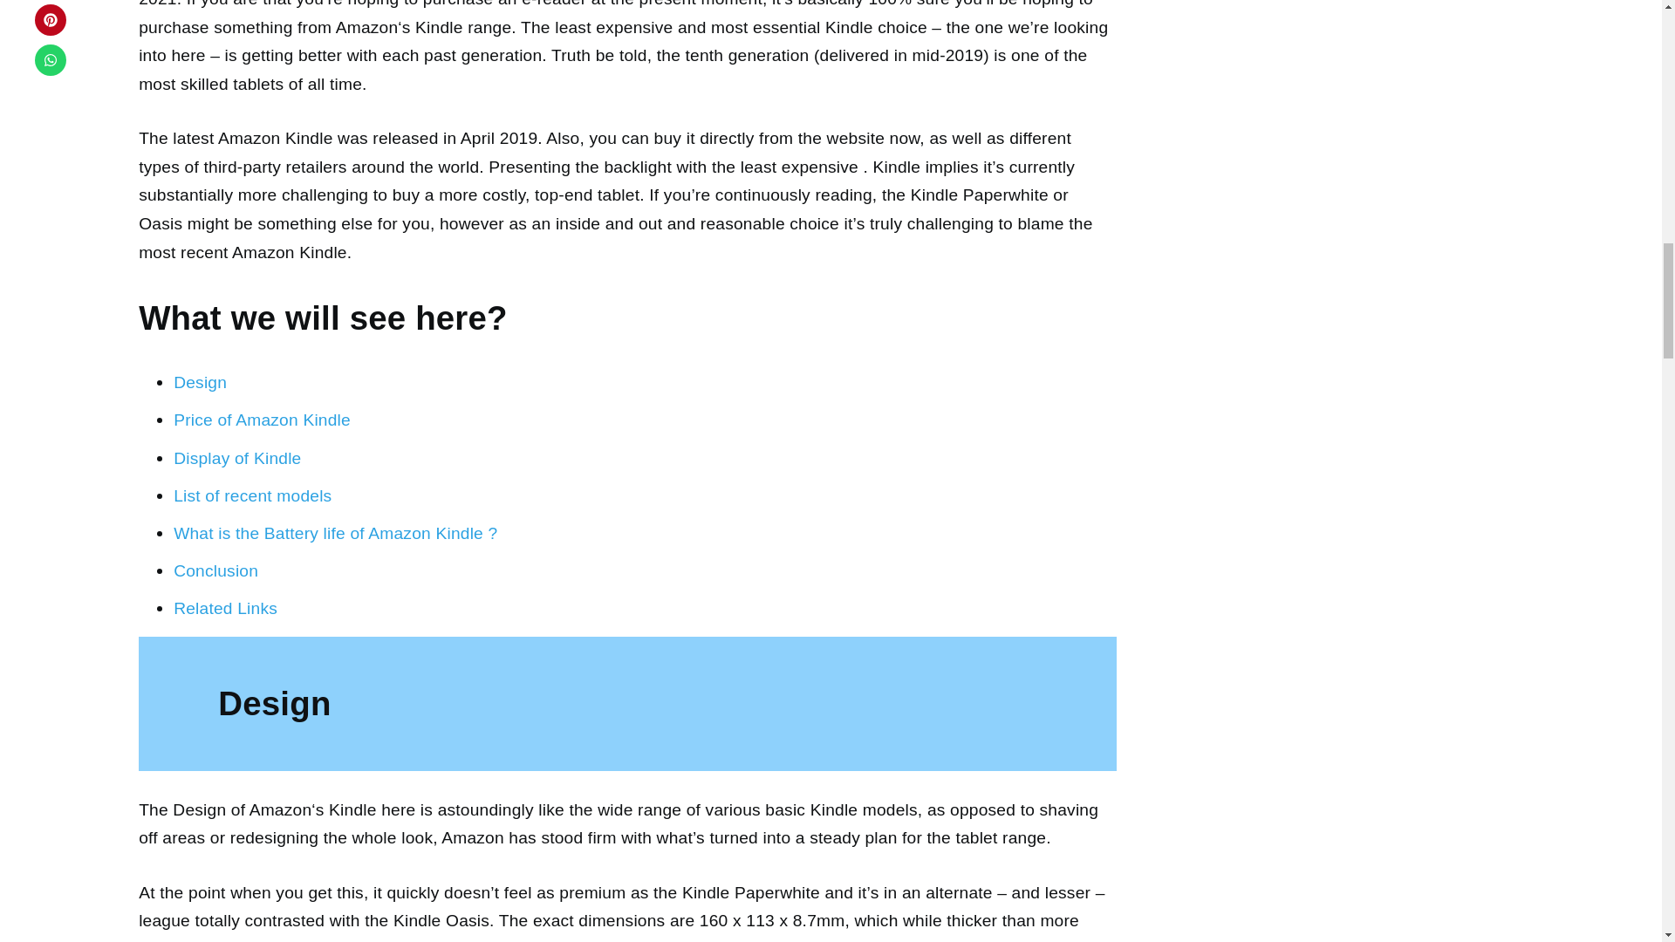 This screenshot has height=942, width=1675. I want to click on Display of Kindle, so click(237, 458).